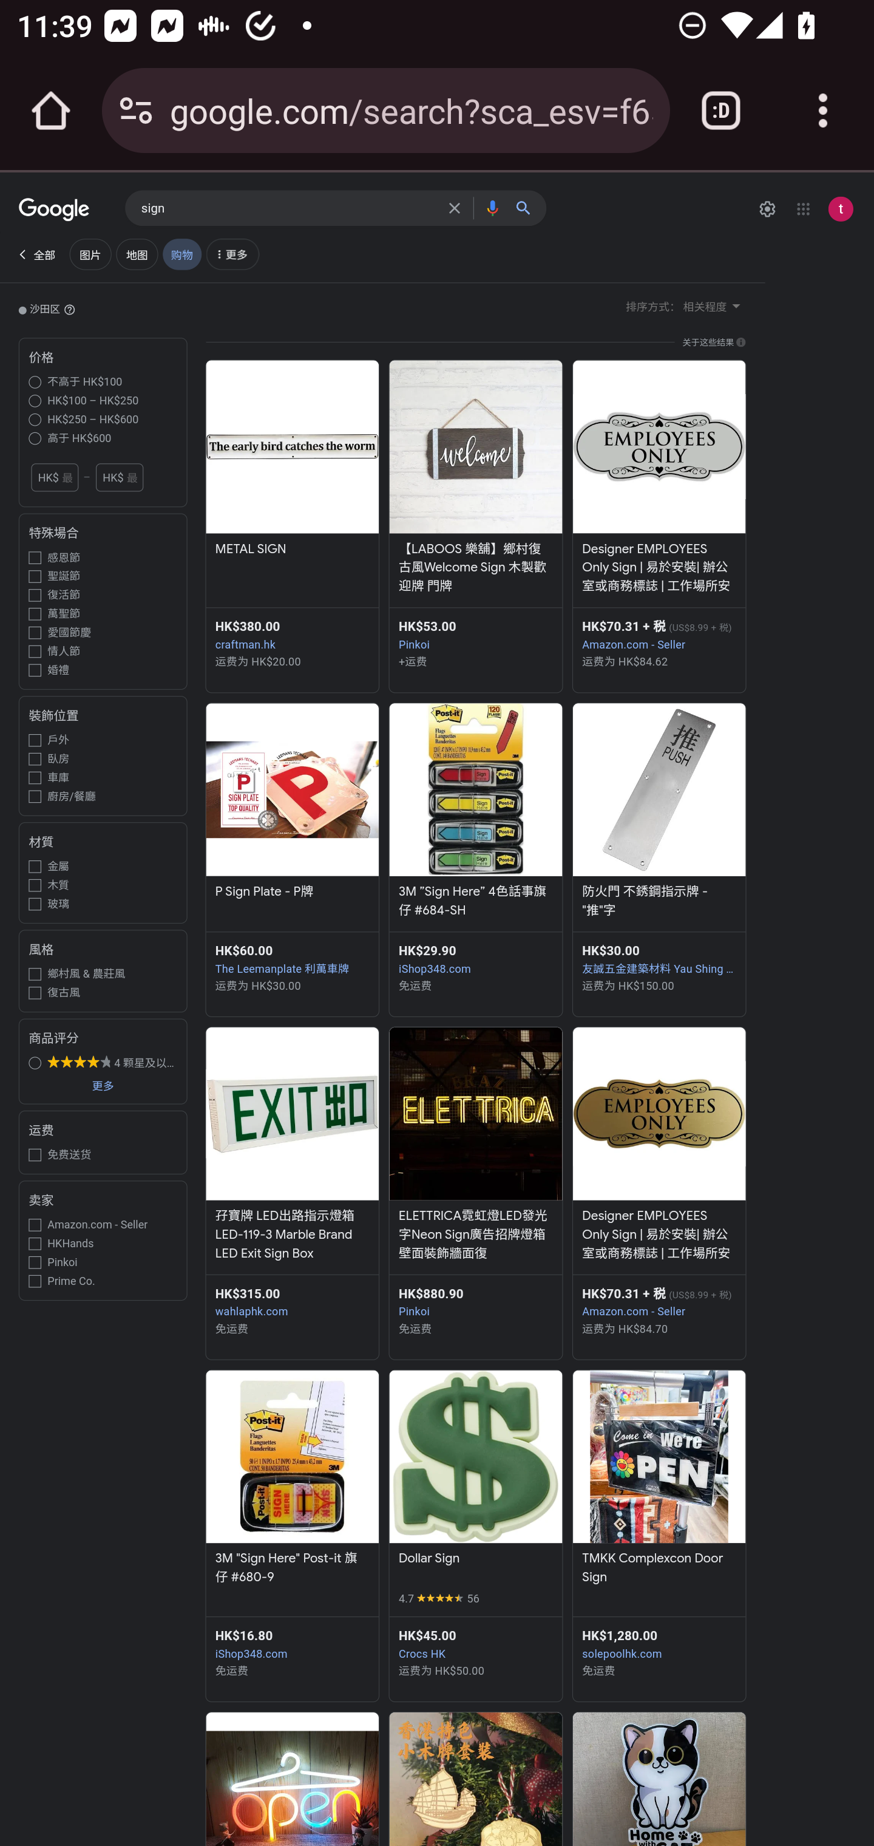  What do you see at coordinates (232, 256) in the screenshot?
I see `More Filters` at bounding box center [232, 256].